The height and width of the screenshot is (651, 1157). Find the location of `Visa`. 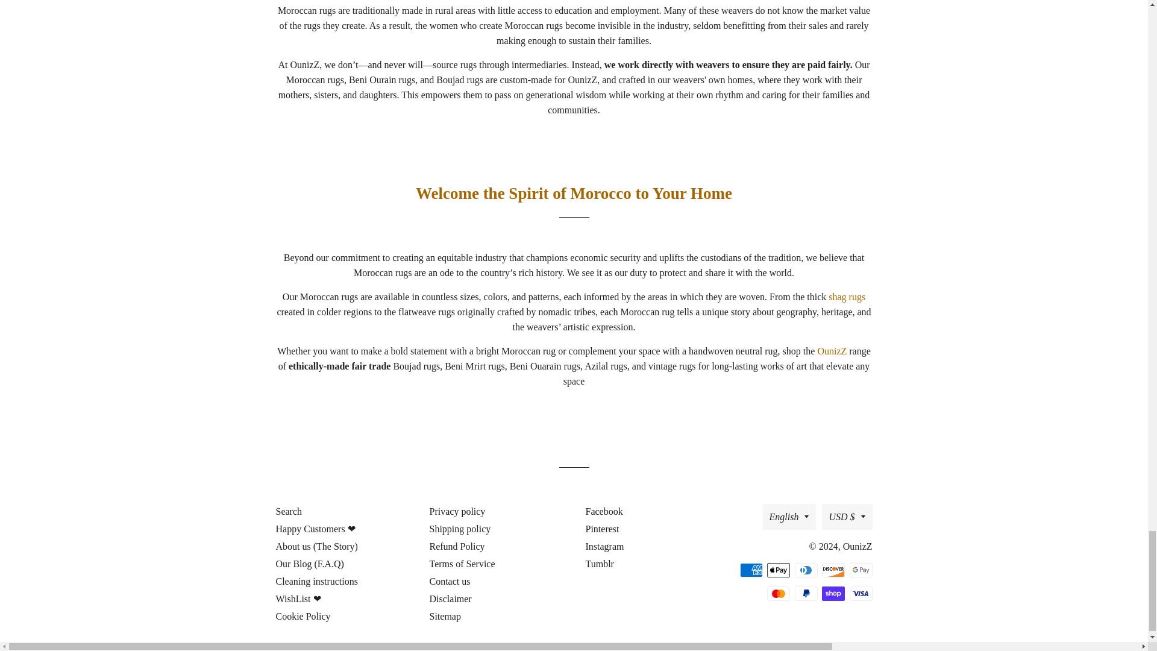

Visa is located at coordinates (861, 593).